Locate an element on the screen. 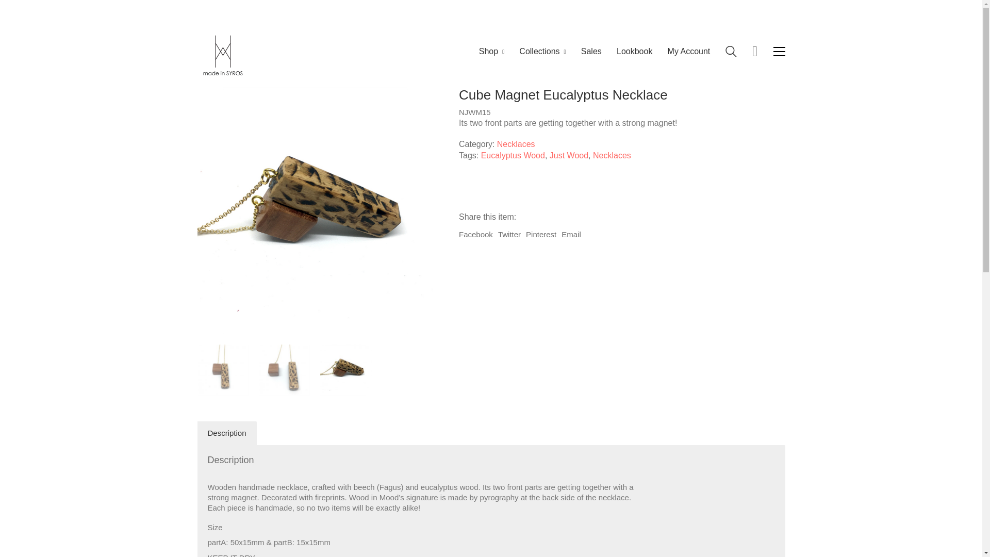 The height and width of the screenshot is (557, 990). Sales is located at coordinates (591, 51).